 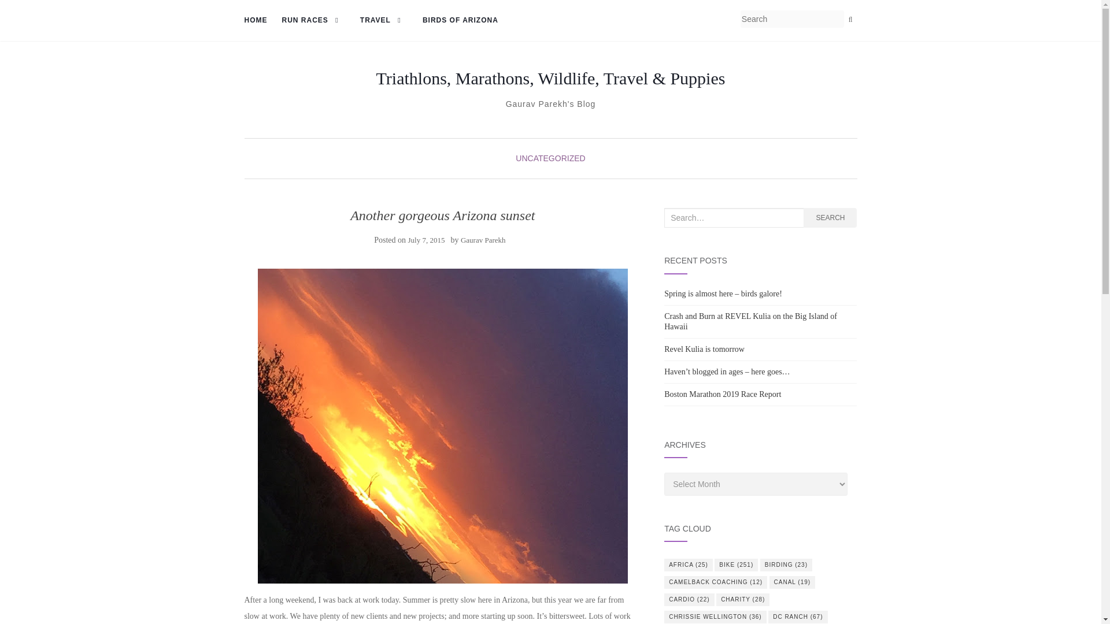 What do you see at coordinates (313, 21) in the screenshot?
I see `Run Races` at bounding box center [313, 21].